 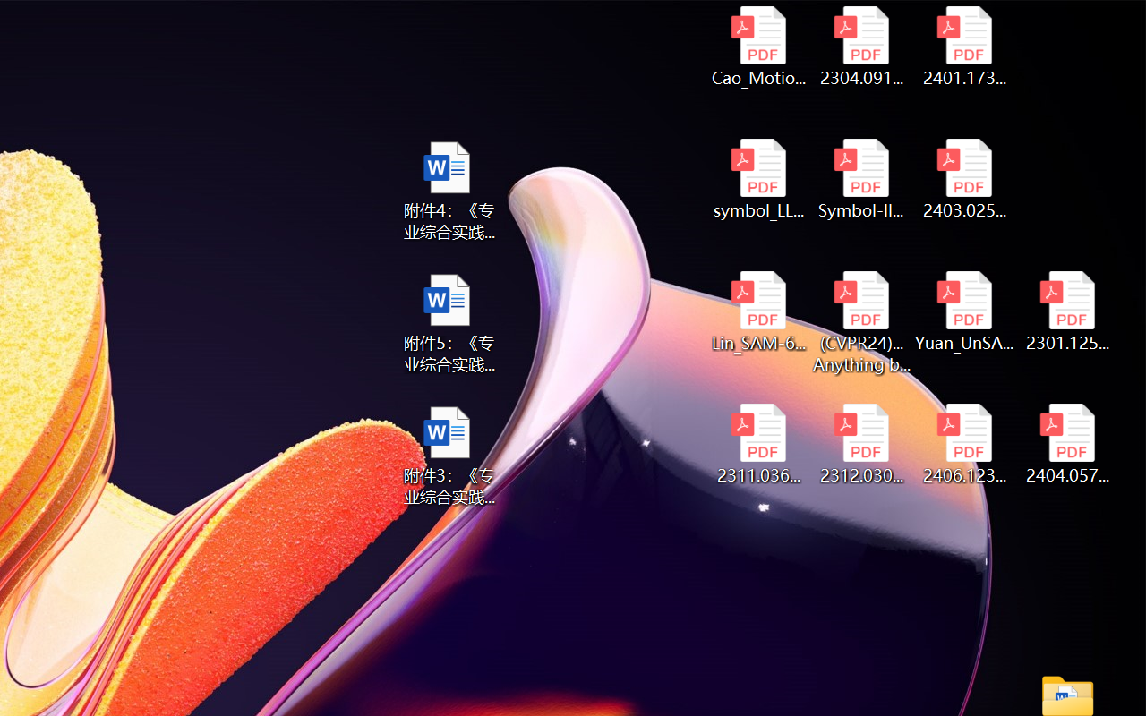 I want to click on 2404.05719v1.pdf, so click(x=1067, y=444).